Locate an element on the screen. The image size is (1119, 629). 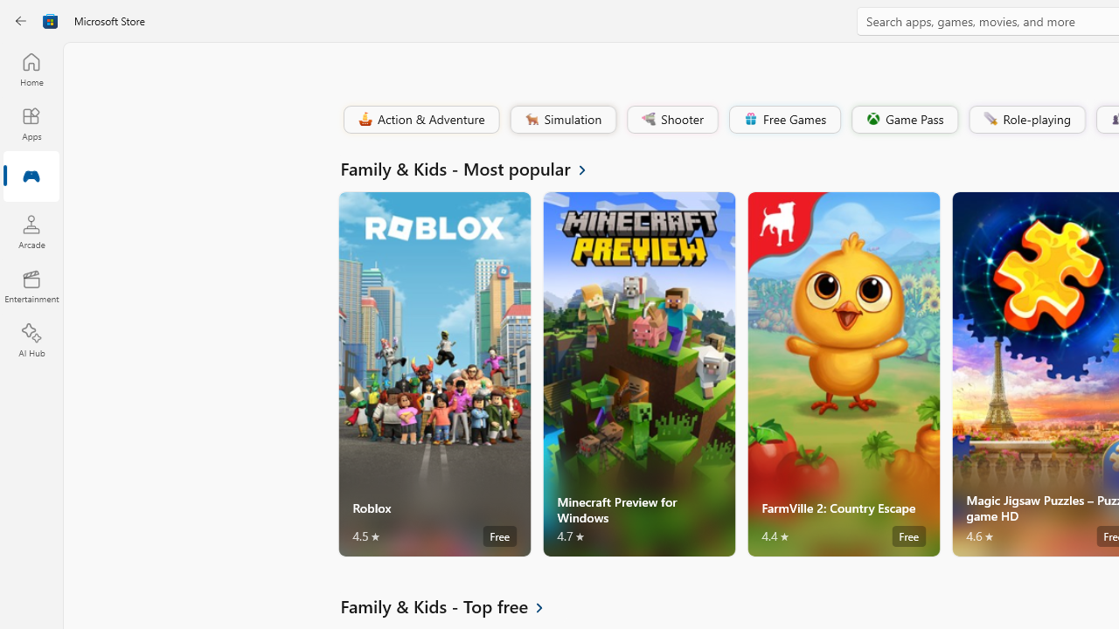
Gaming is located at coordinates (31, 177).